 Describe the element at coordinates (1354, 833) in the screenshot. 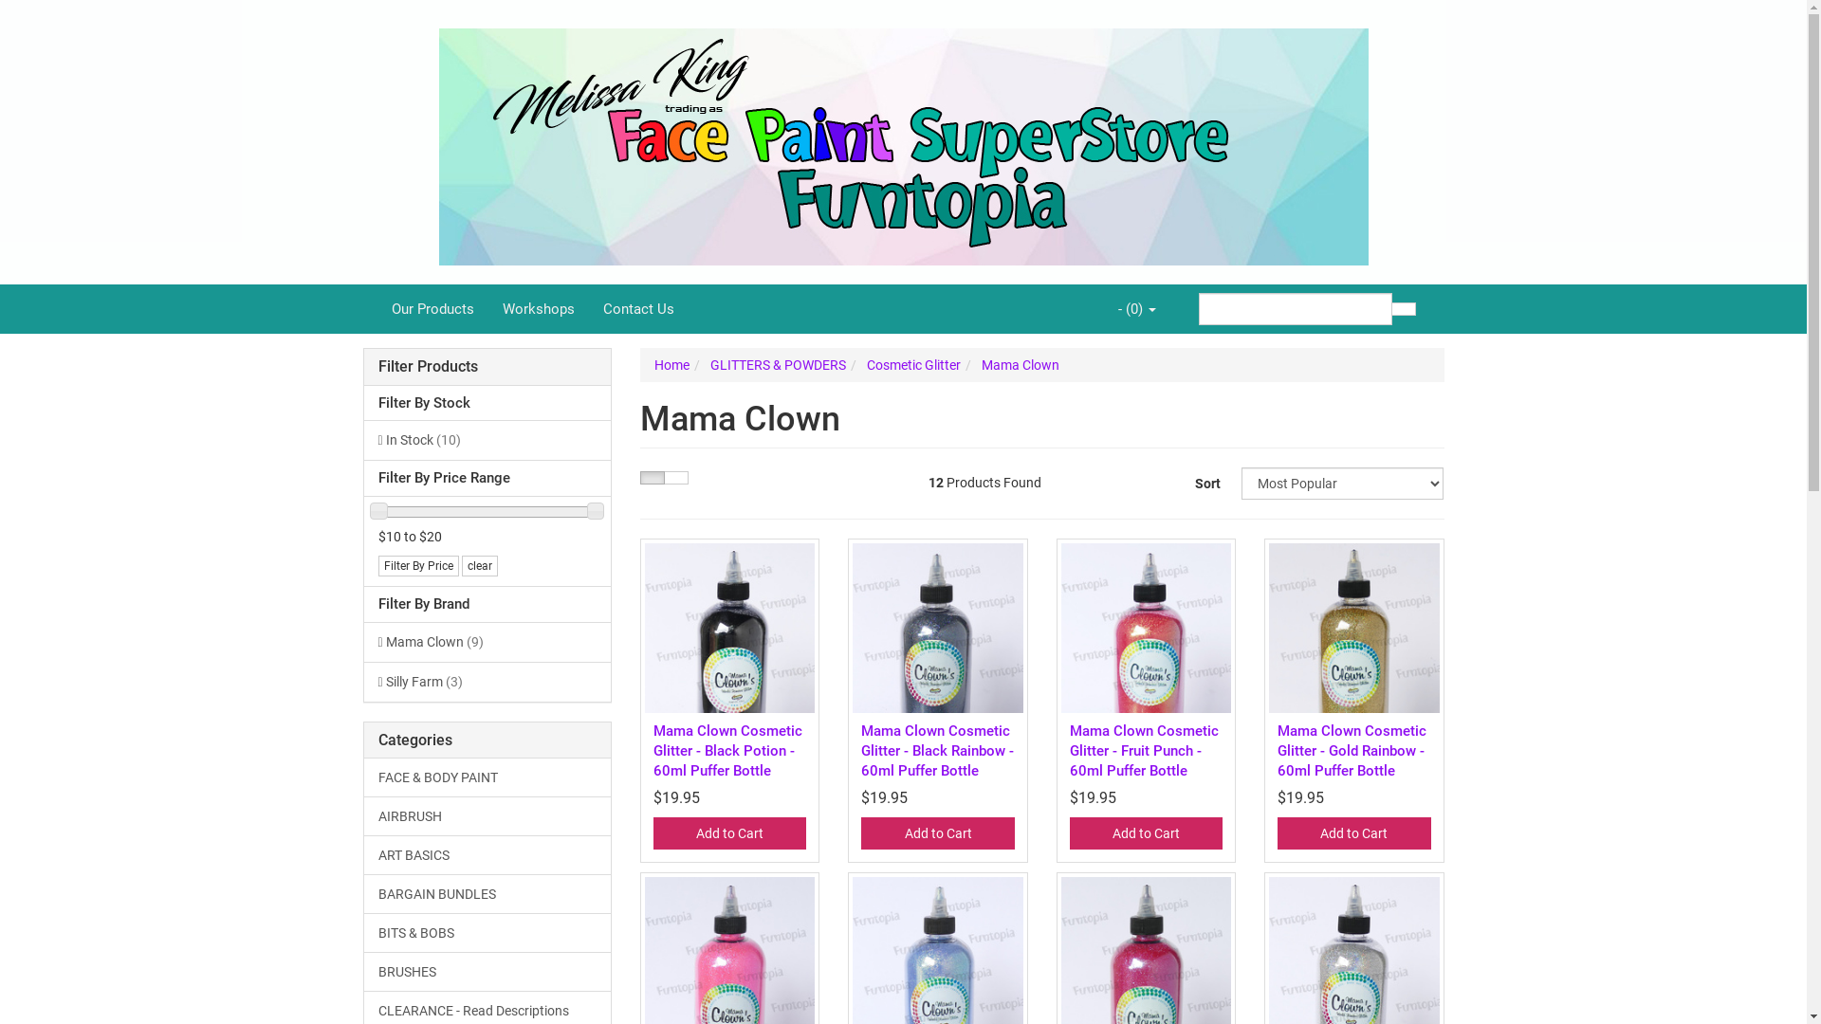

I see `Add to Cart` at that location.